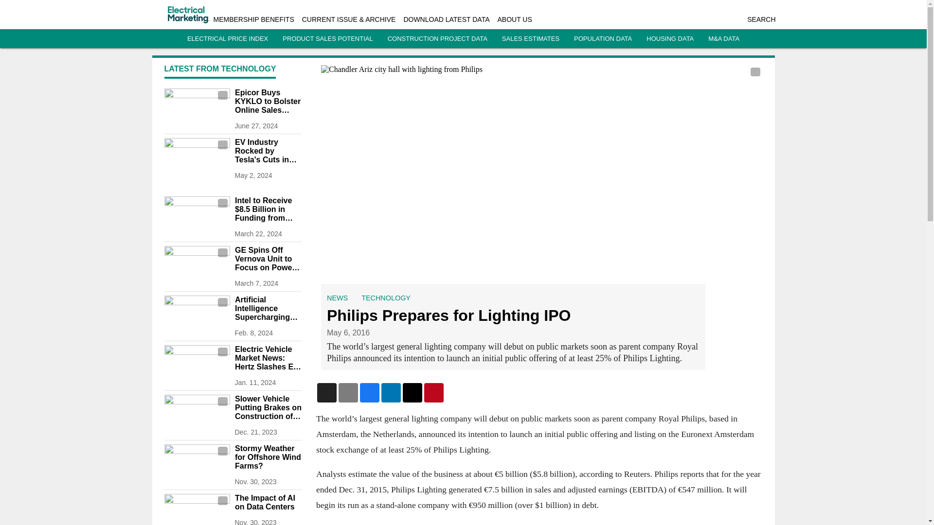  I want to click on POPULATION DATA, so click(603, 39).